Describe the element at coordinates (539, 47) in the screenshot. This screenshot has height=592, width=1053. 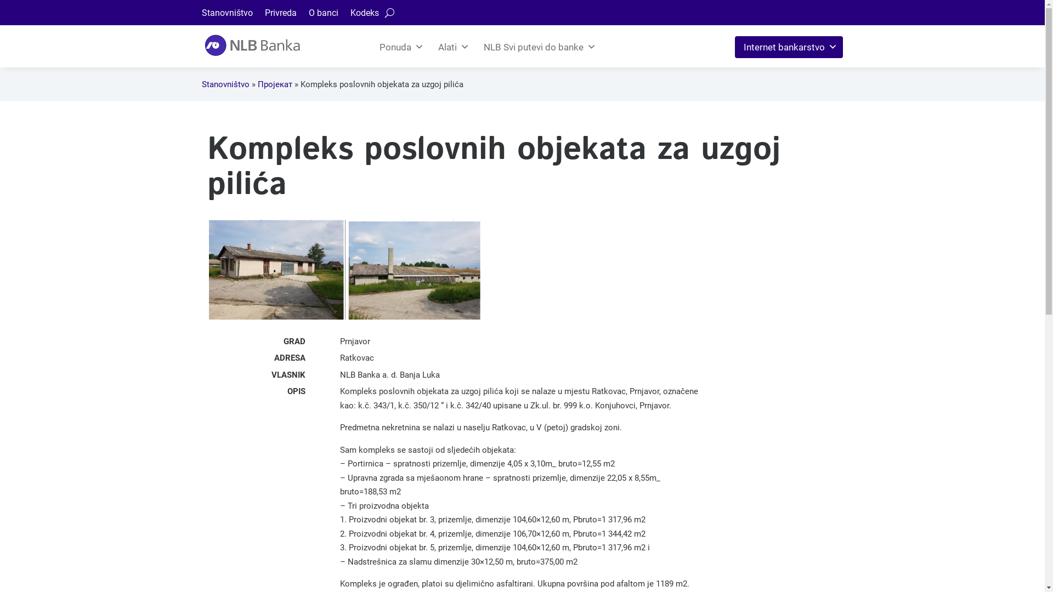
I see `NLB Svi putevi do banke` at that location.